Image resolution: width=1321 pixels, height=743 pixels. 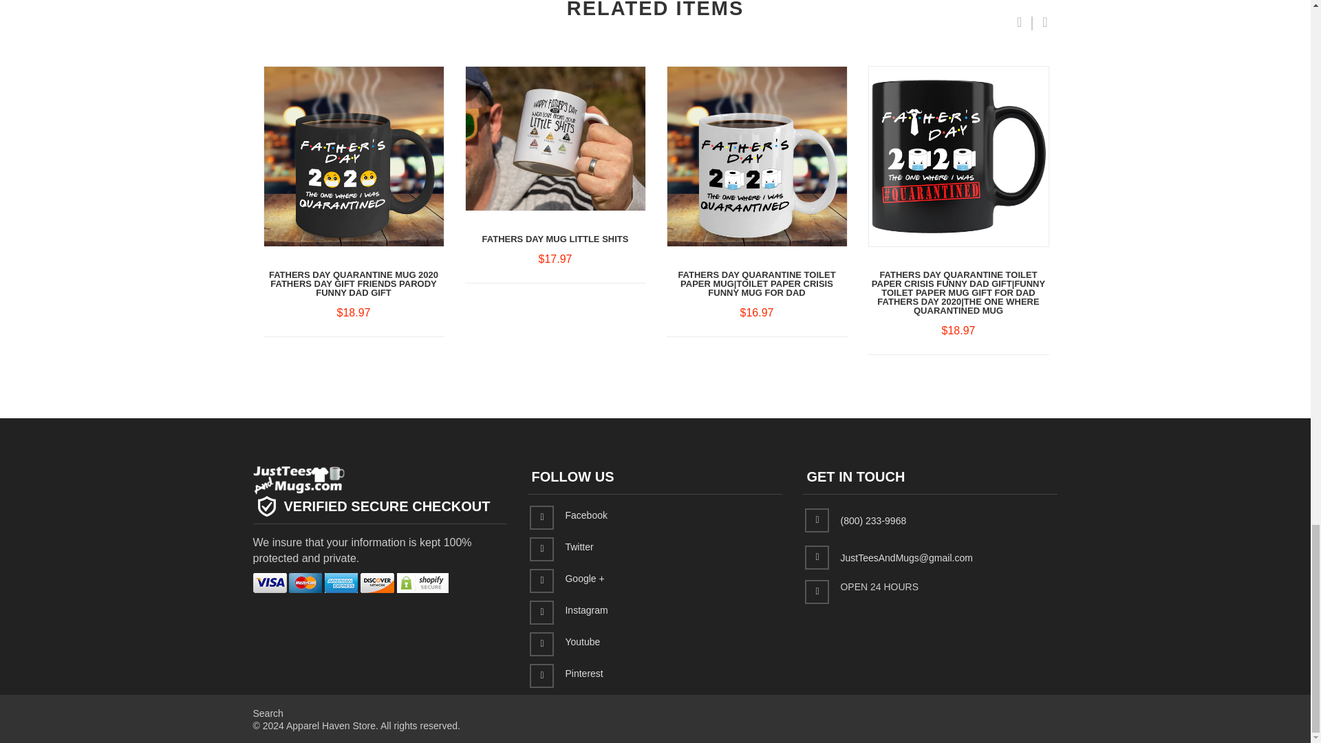 I want to click on Apparel Haven Store on Facebook, so click(x=586, y=515).